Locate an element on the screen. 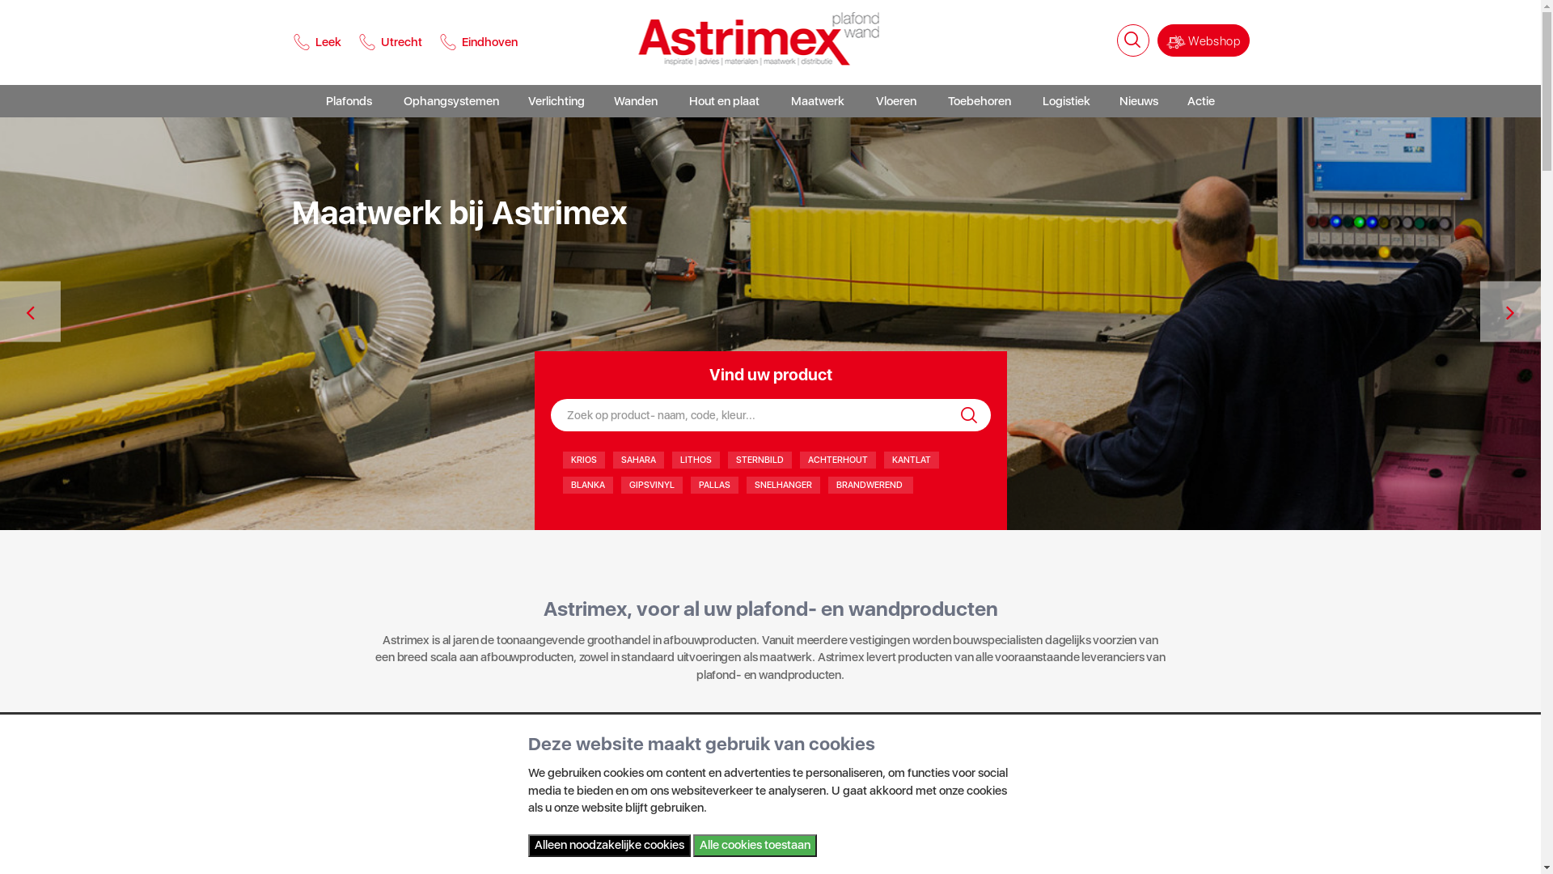 The image size is (1553, 874). Utrecht is located at coordinates (390, 42).